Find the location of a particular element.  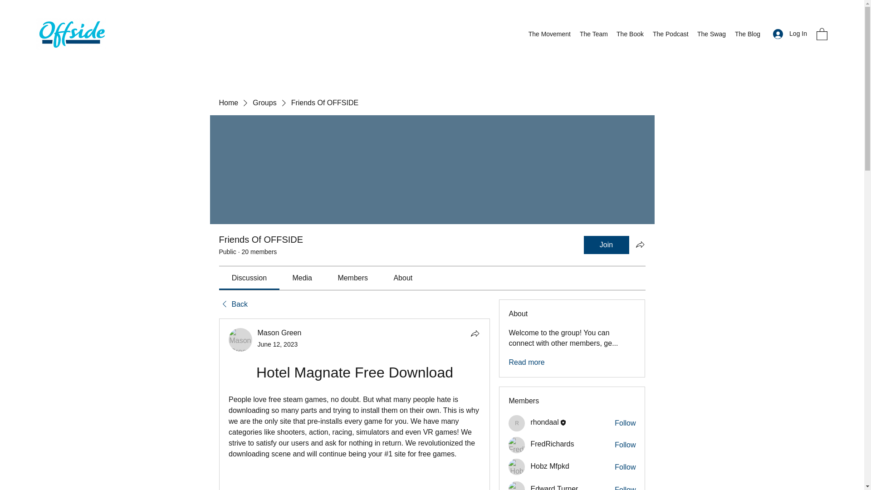

Home is located at coordinates (228, 103).